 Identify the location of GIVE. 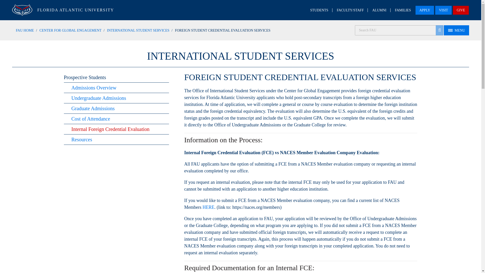
(461, 10).